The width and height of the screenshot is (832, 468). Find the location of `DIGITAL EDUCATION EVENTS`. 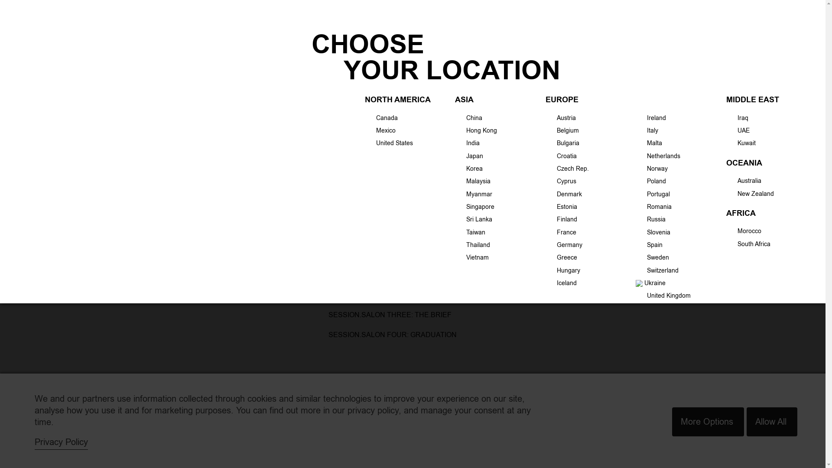

DIGITAL EDUCATION EVENTS is located at coordinates (171, 140).